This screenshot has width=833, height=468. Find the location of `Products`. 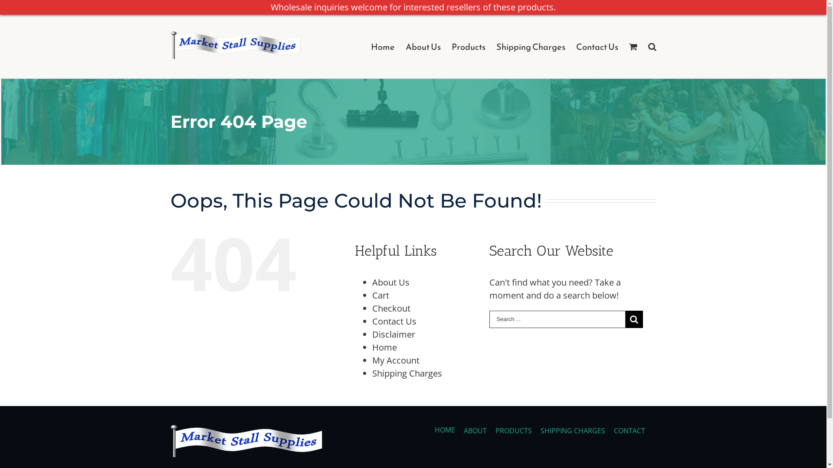

Products is located at coordinates (468, 46).